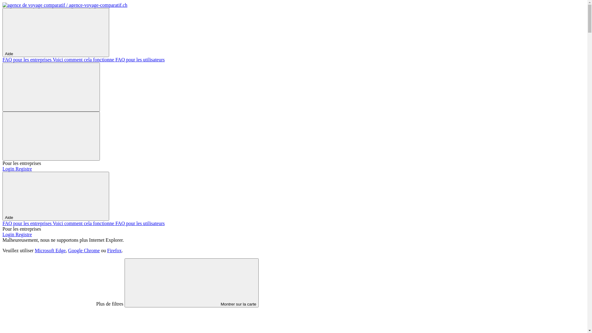  I want to click on Voici comment cela fonctionne, so click(84, 60).